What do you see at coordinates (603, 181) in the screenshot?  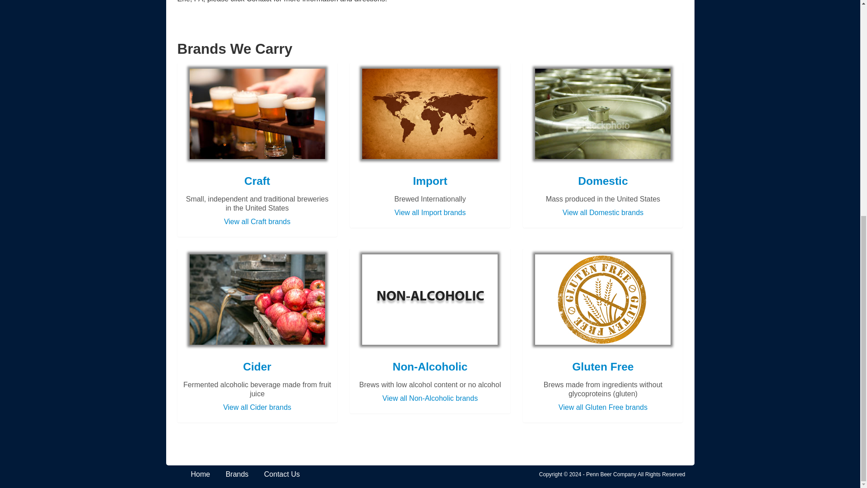 I see `Domestic` at bounding box center [603, 181].